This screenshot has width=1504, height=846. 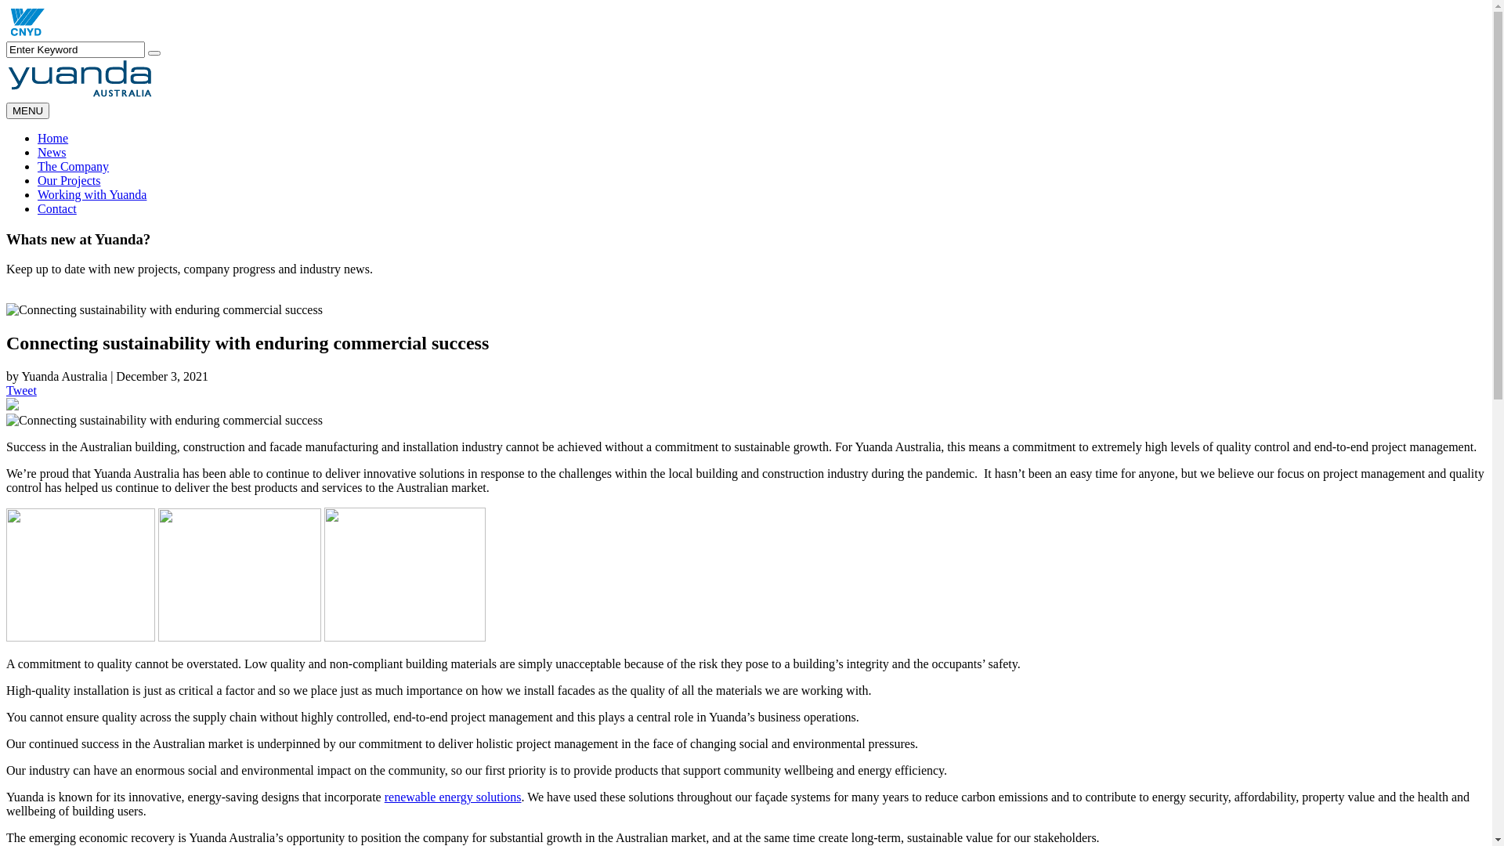 I want to click on Home, so click(x=53, y=138).